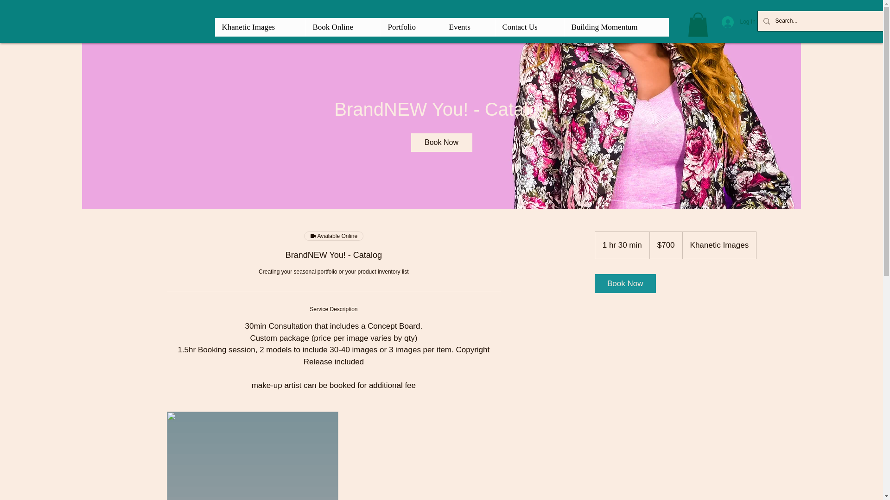 The image size is (890, 500). What do you see at coordinates (529, 27) in the screenshot?
I see `Contact Us` at bounding box center [529, 27].